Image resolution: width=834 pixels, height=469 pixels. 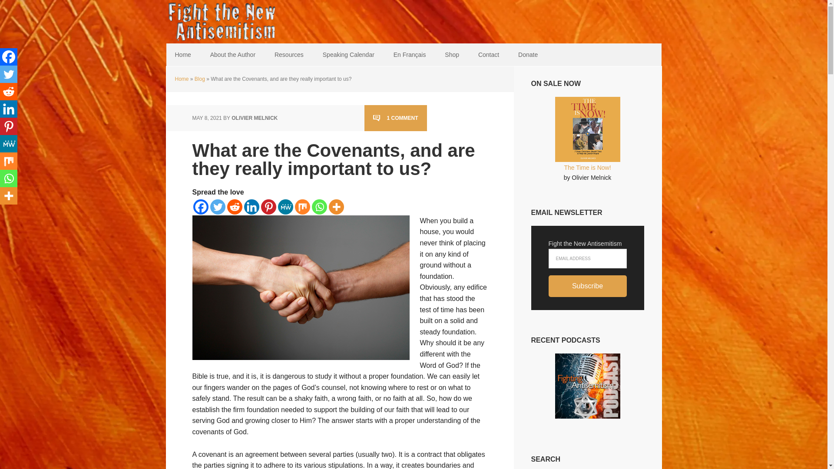 I want to click on Whatsapp, so click(x=319, y=207).